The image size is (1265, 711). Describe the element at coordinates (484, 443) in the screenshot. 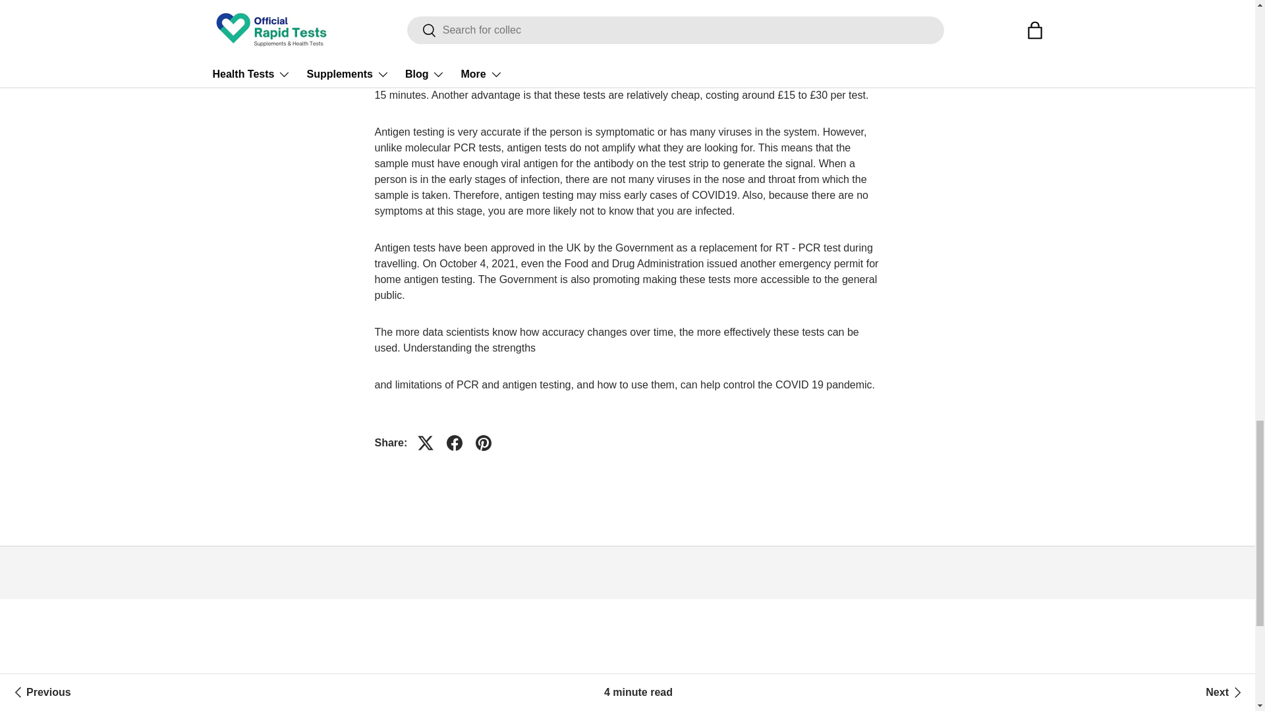

I see `Pin on Pinterest` at that location.